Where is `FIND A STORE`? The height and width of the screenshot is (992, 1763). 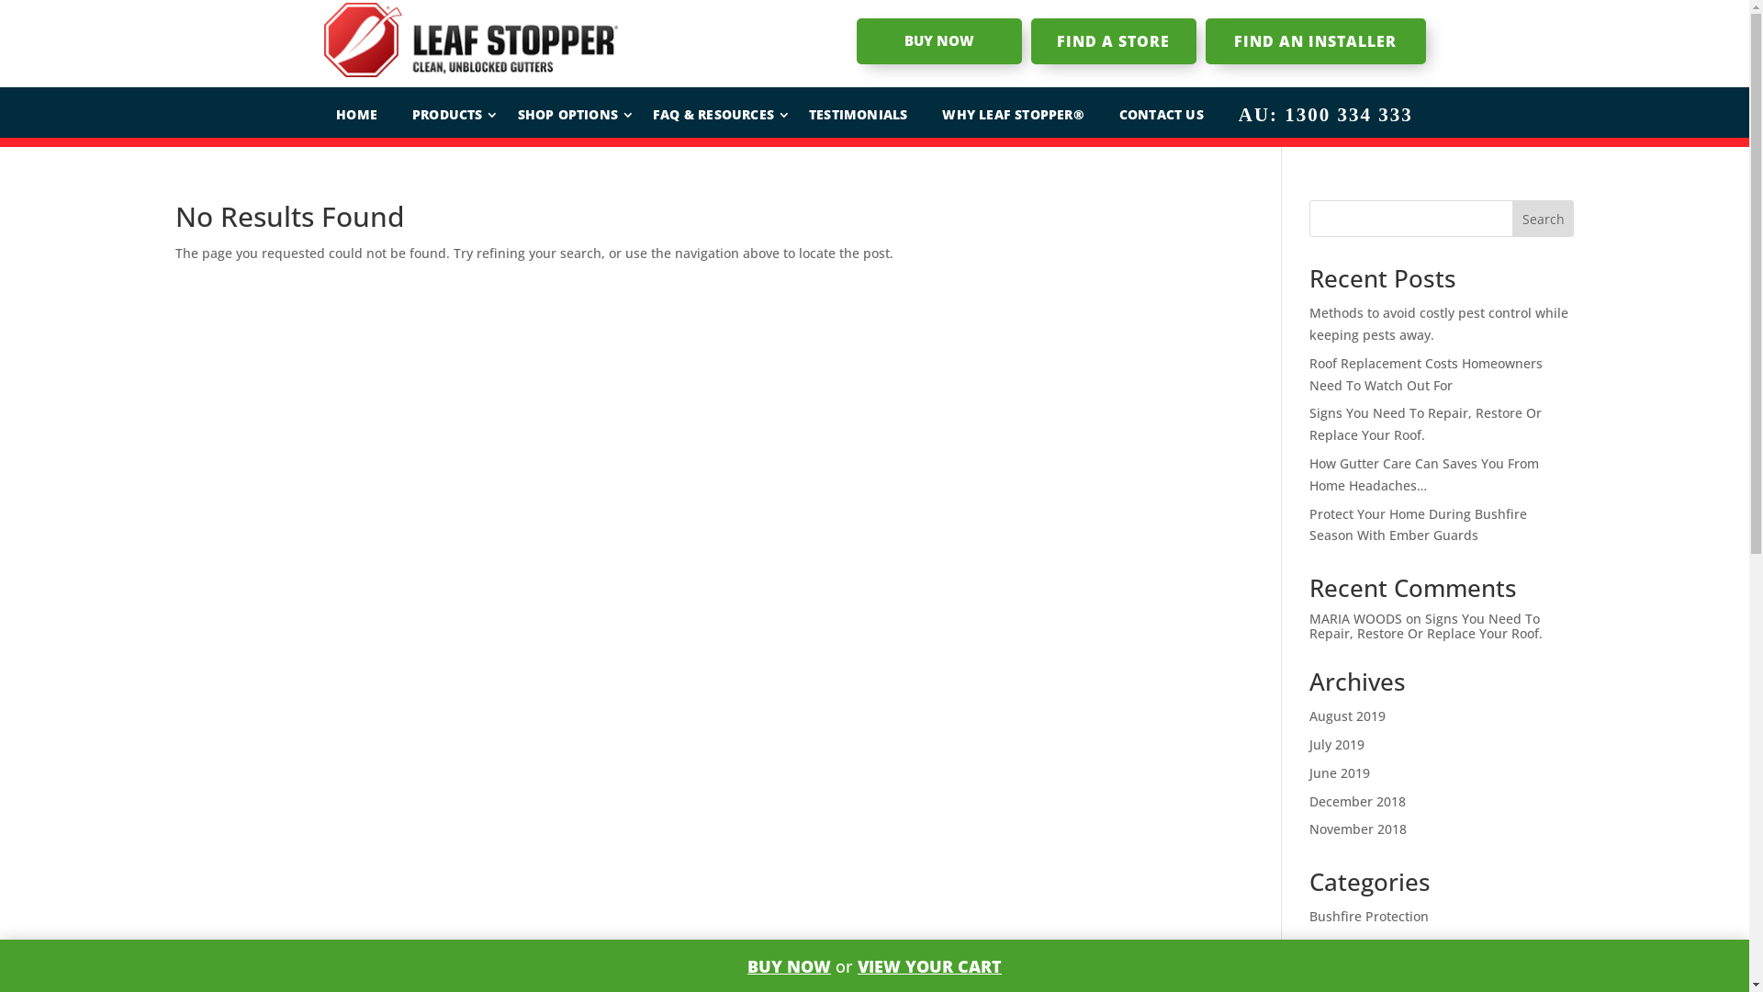 FIND A STORE is located at coordinates (1113, 41).